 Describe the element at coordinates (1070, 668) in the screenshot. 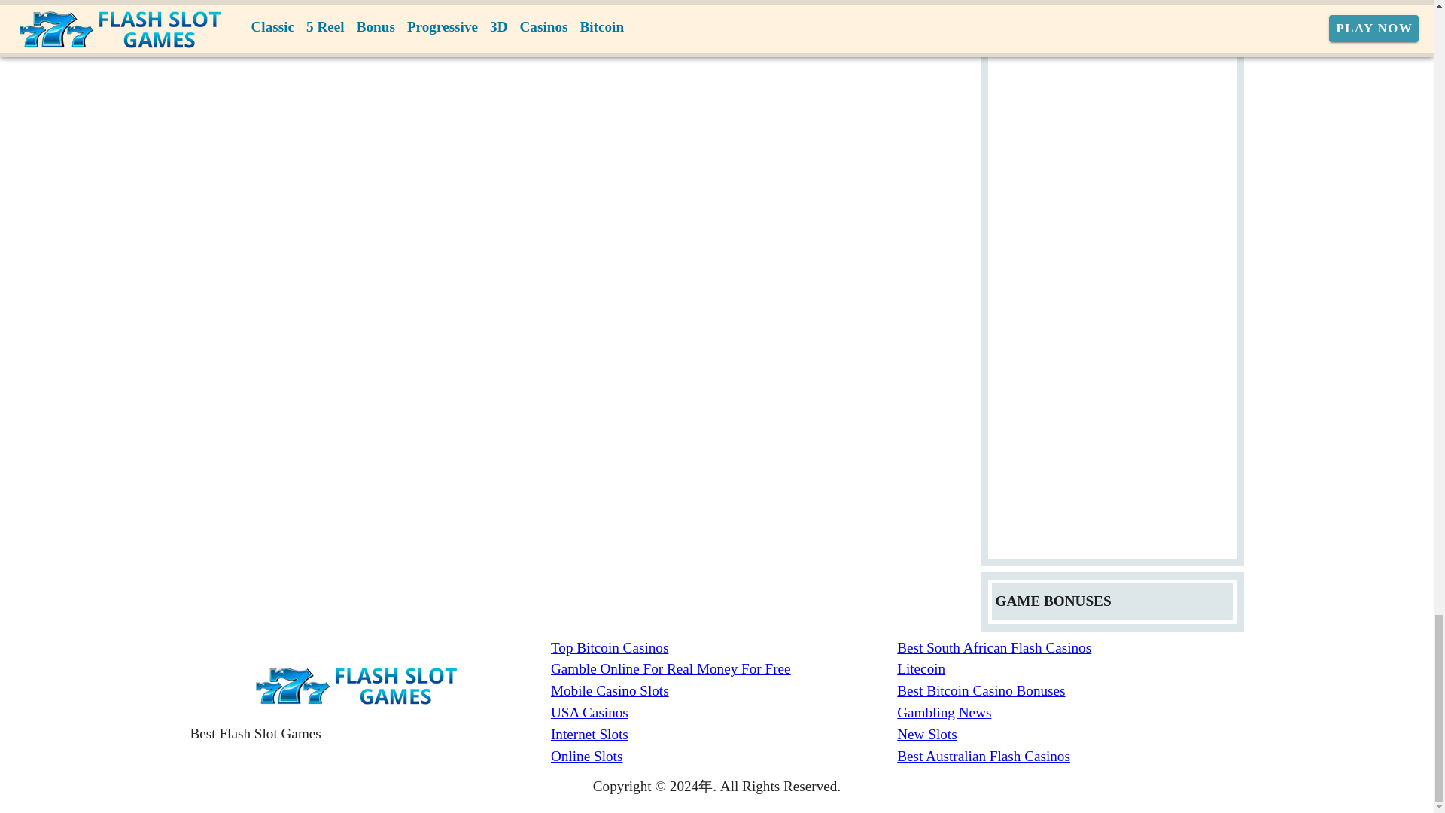

I see `Litecoin` at that location.